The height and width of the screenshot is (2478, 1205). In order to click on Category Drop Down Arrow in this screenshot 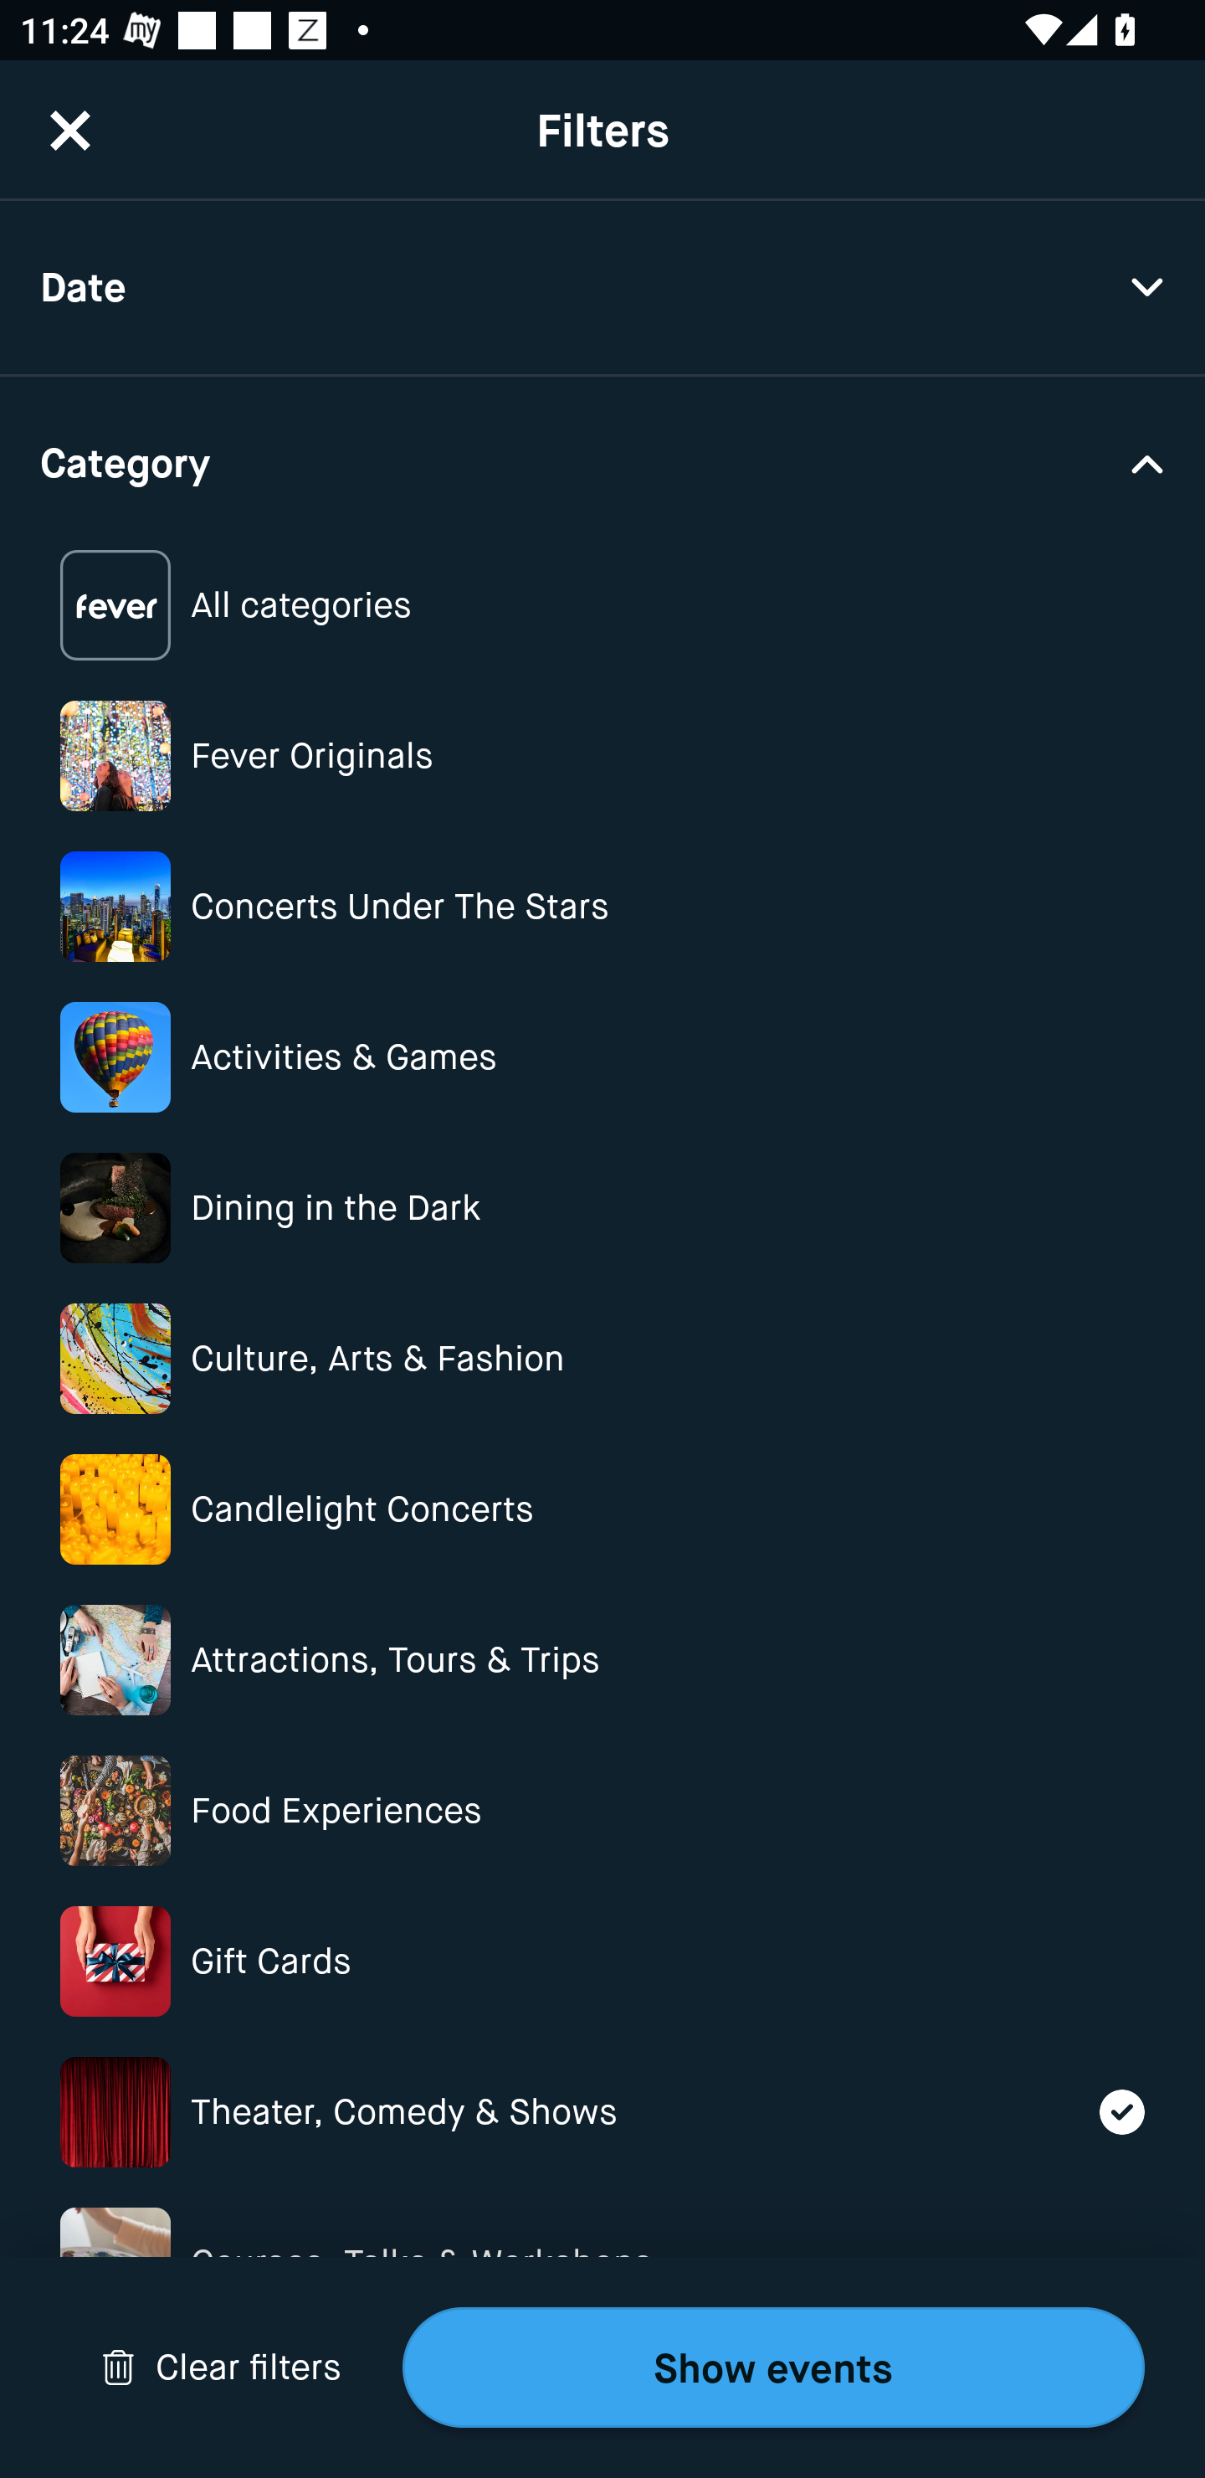, I will do `click(602, 460)`.